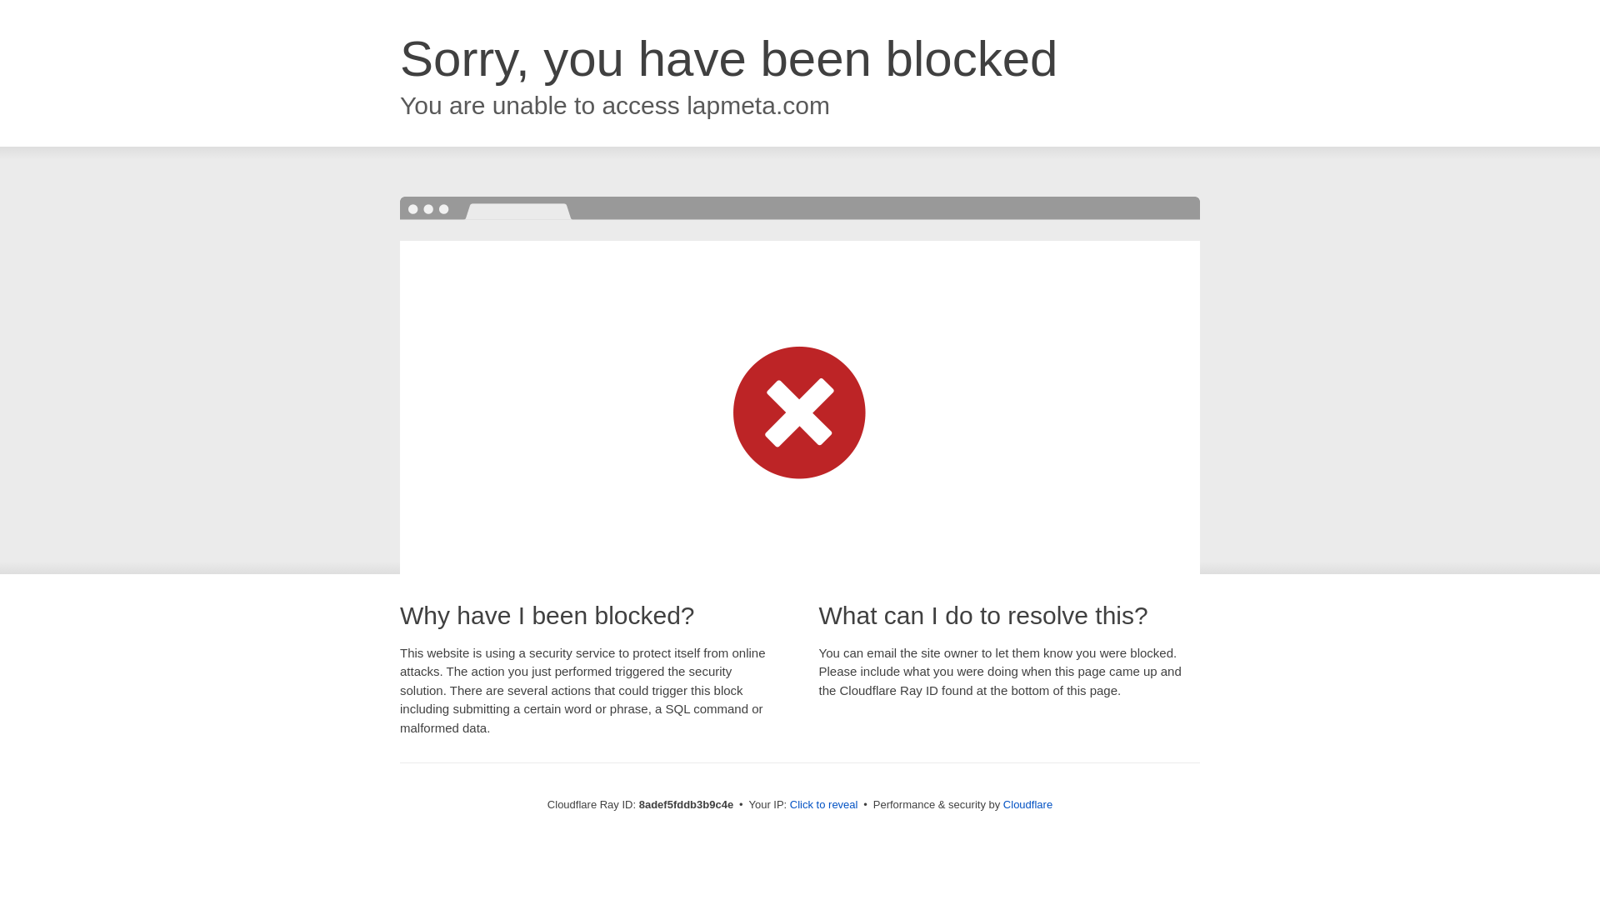  I want to click on Cloudflare, so click(1027, 804).